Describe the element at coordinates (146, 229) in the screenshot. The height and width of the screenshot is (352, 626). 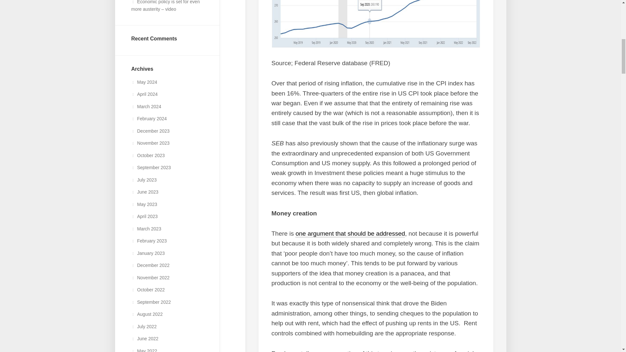
I see `March 2023` at that location.